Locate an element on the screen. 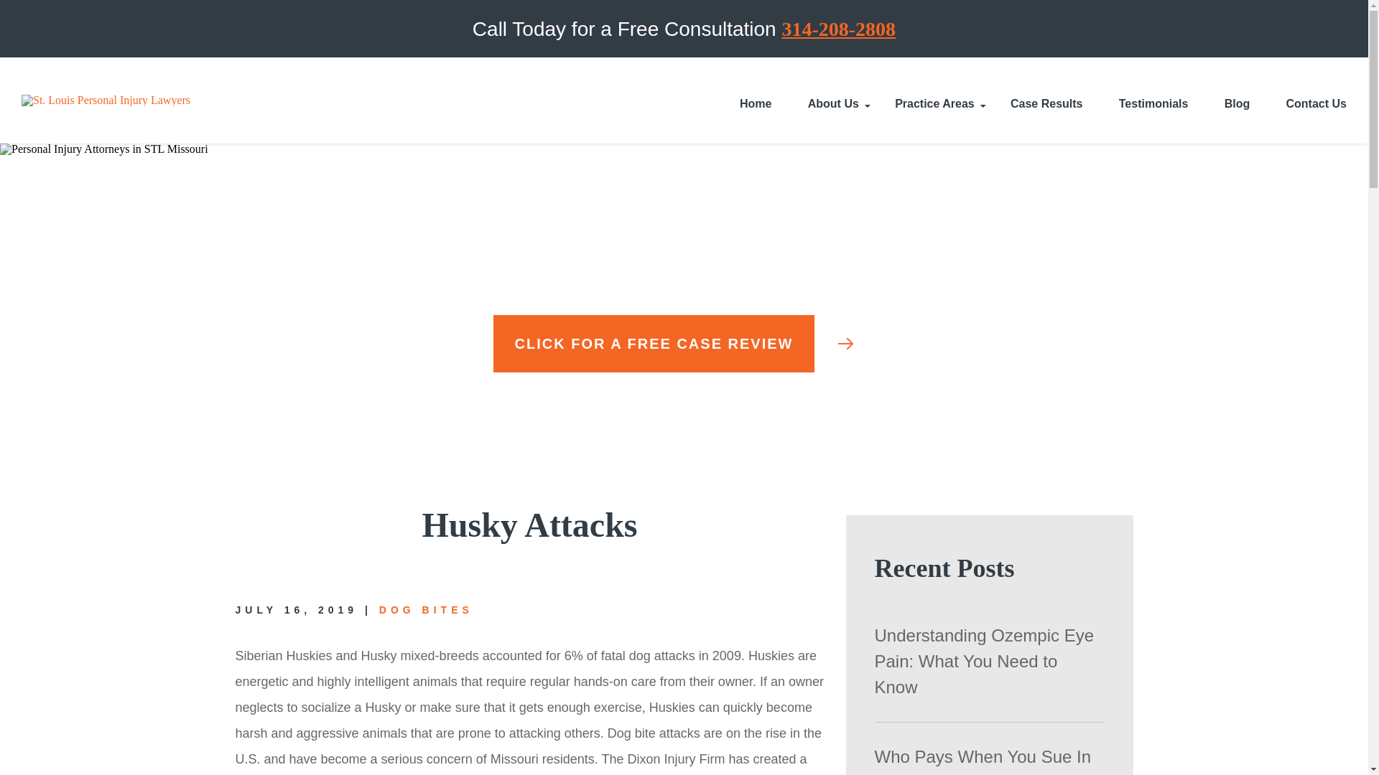  CLICK FOR A FREE CASE REVIEW is located at coordinates (684, 343).